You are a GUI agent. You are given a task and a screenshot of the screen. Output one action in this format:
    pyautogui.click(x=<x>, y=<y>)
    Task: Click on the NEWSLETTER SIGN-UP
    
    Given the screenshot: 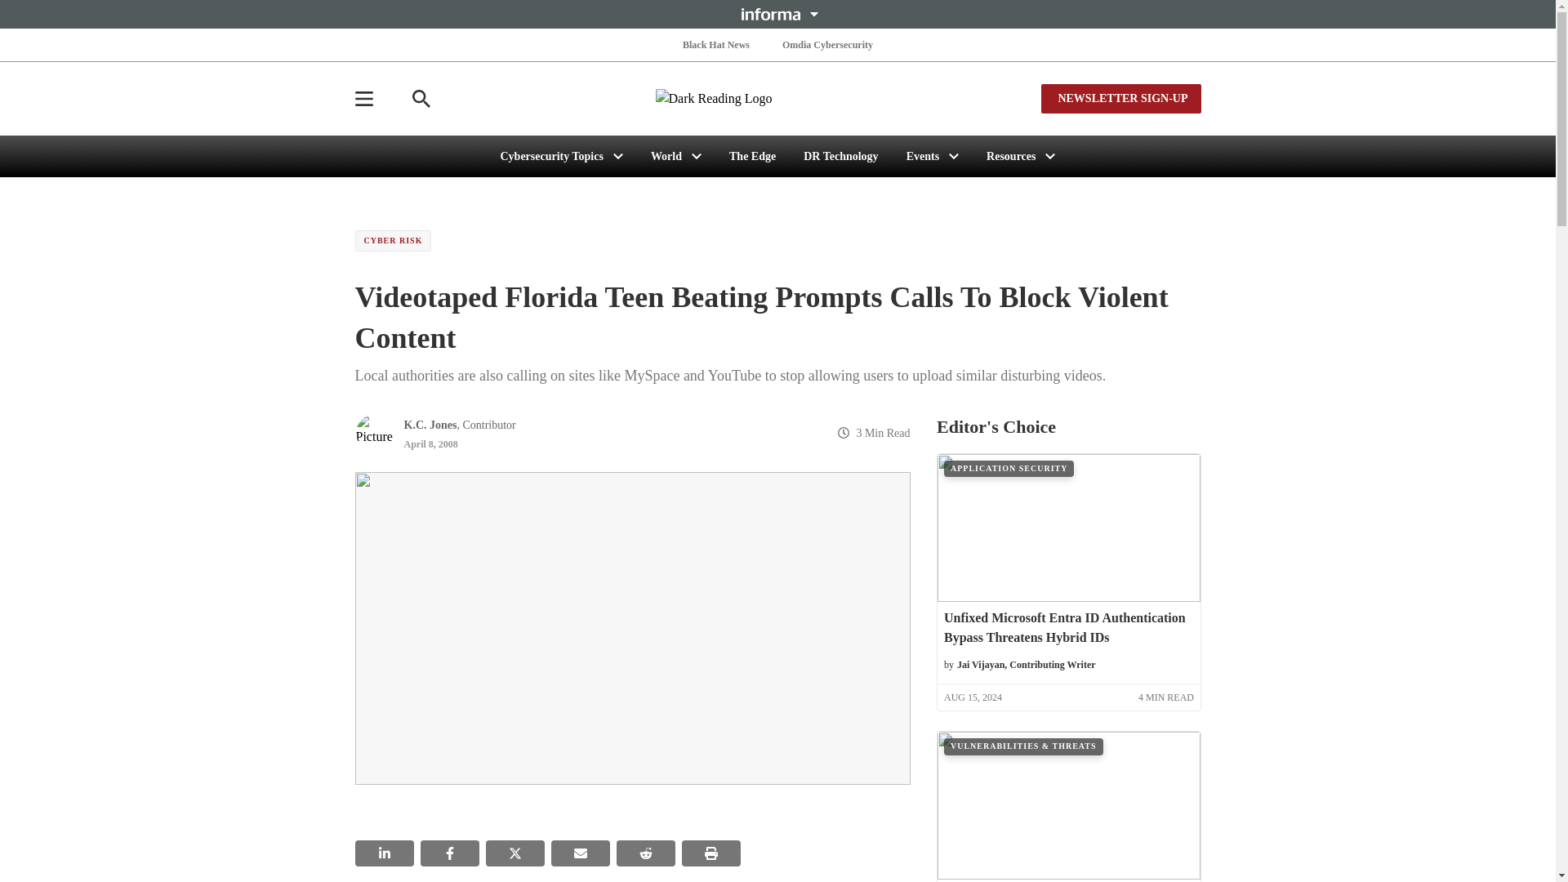 What is the action you would take?
    pyautogui.click(x=1120, y=98)
    